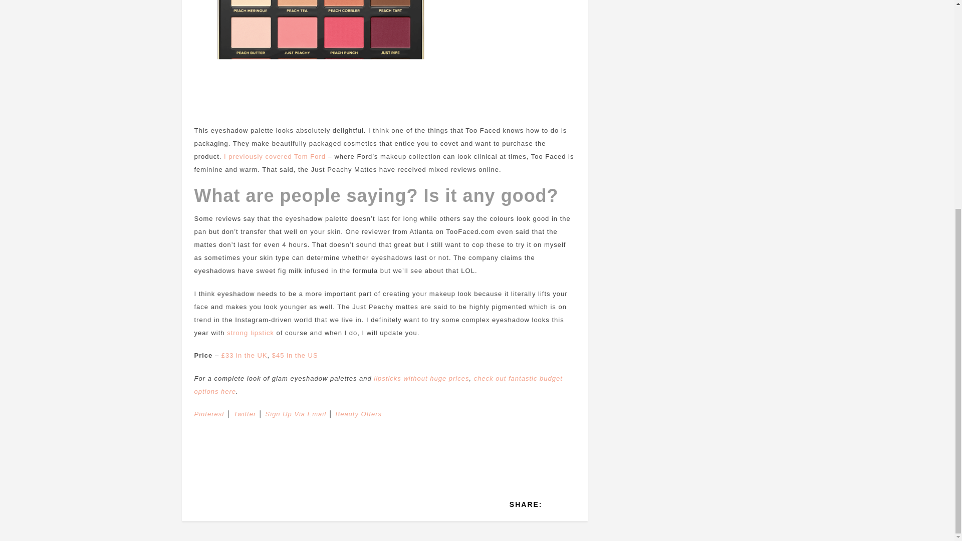 This screenshot has width=962, height=541. Describe the element at coordinates (296, 414) in the screenshot. I see `Sign Up Via Email` at that location.